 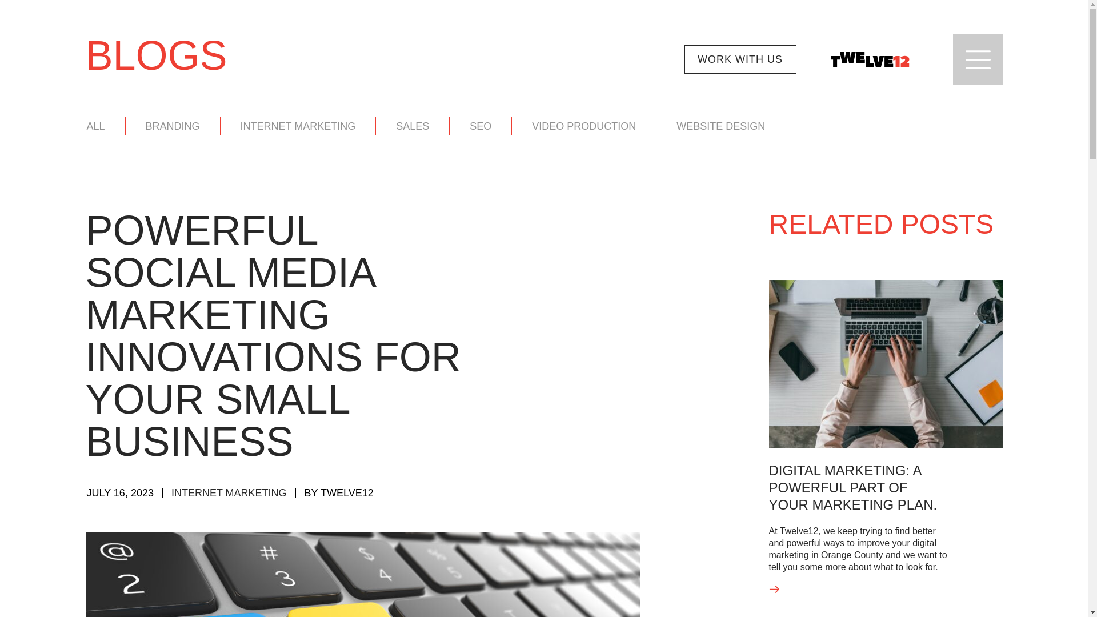 What do you see at coordinates (96, 126) in the screenshot?
I see `ALL` at bounding box center [96, 126].